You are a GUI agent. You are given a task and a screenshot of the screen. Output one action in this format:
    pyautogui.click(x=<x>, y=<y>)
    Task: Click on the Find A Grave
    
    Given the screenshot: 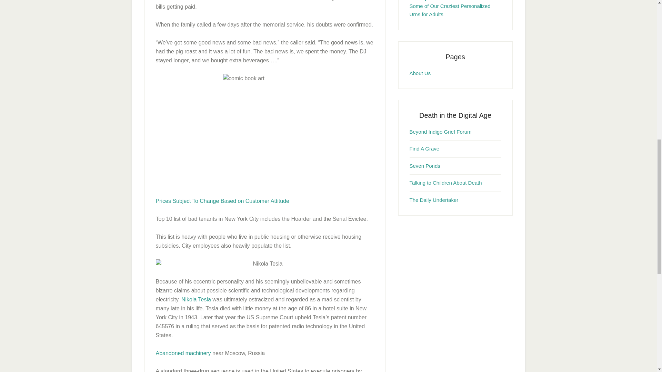 What is the action you would take?
    pyautogui.click(x=424, y=148)
    